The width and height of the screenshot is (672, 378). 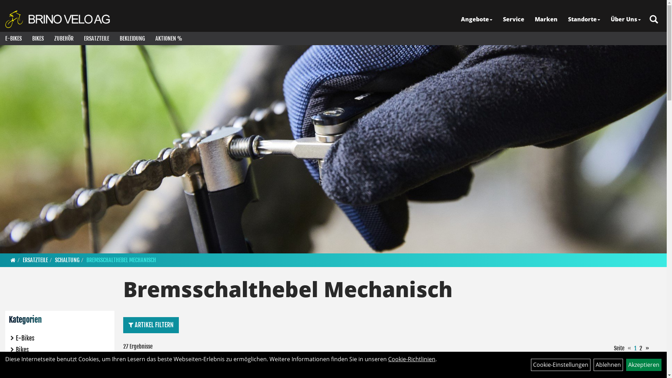 I want to click on Standorte, so click(x=584, y=19).